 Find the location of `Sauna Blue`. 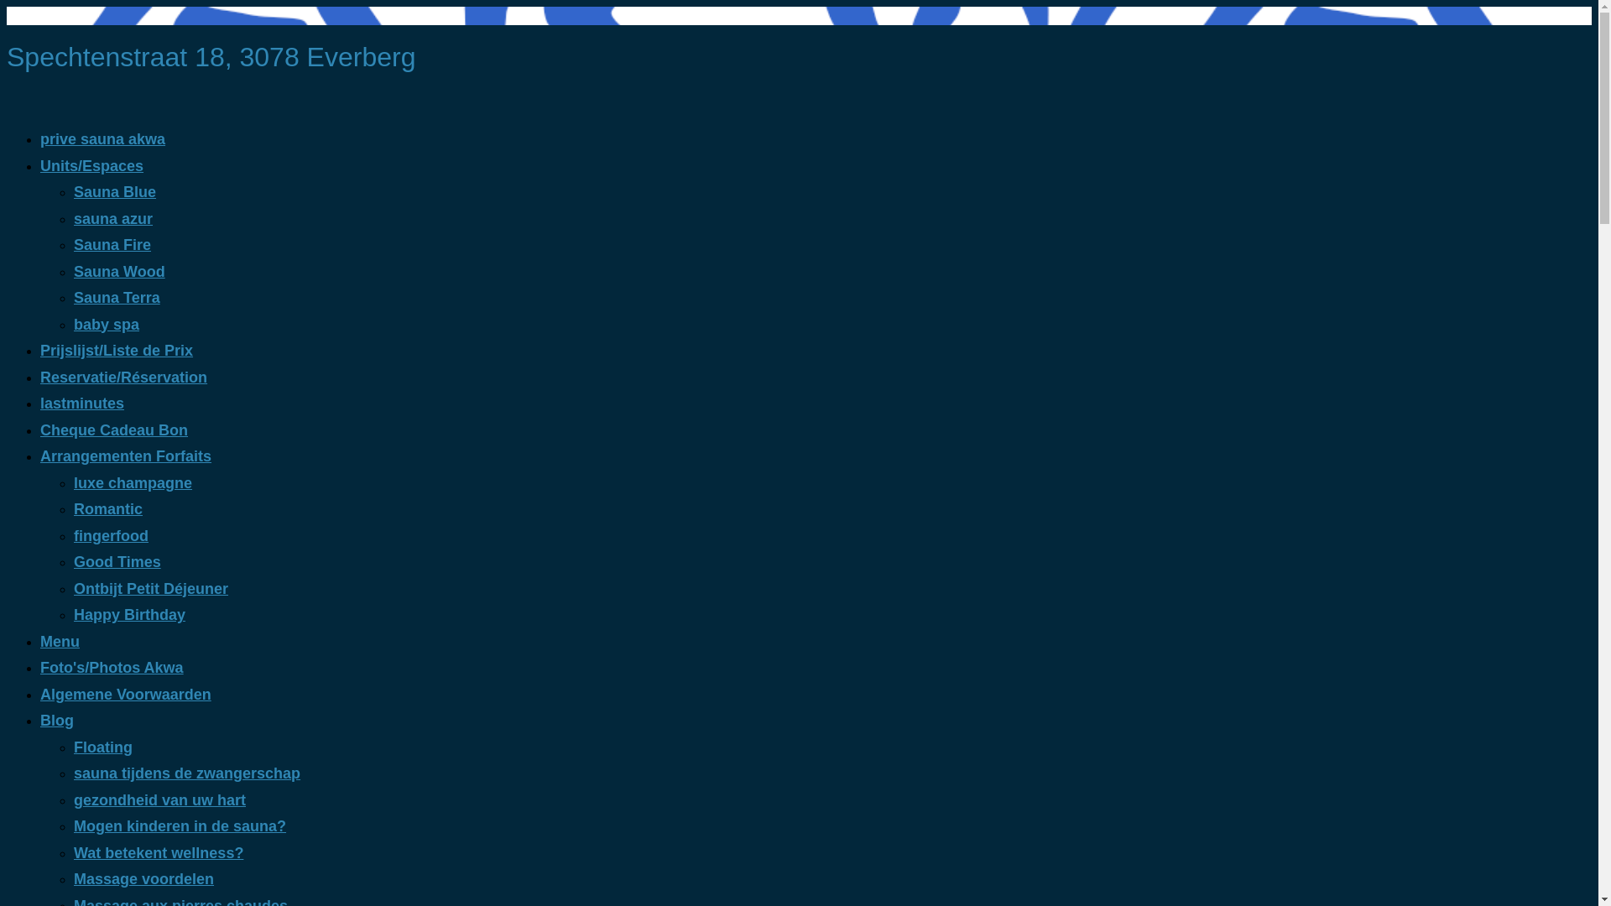

Sauna Blue is located at coordinates (115, 192).